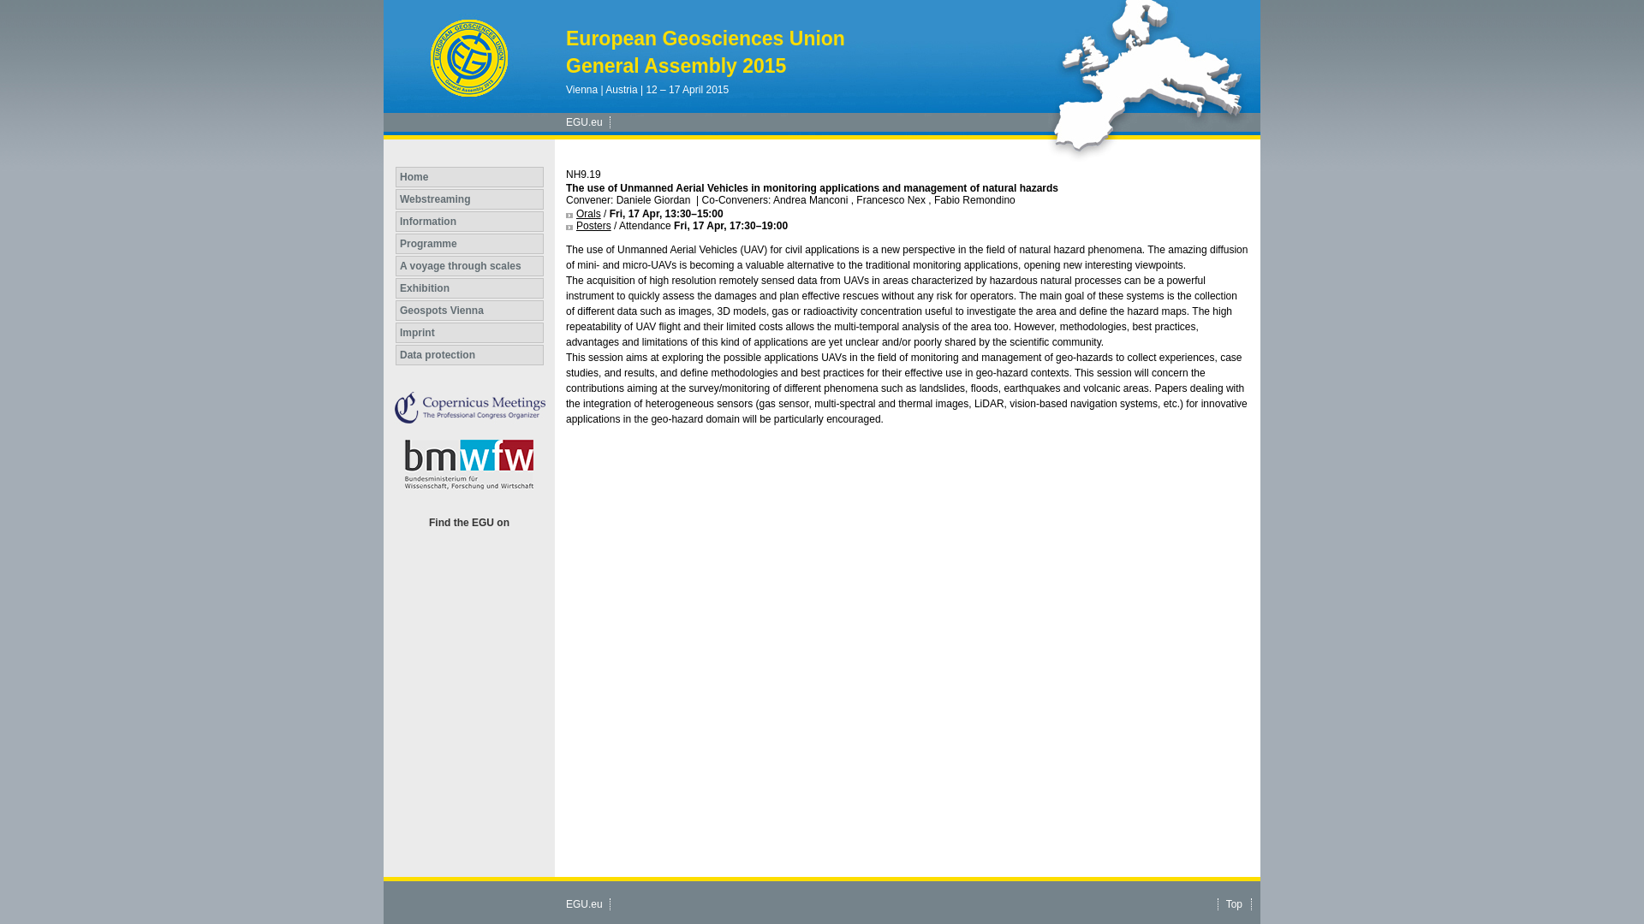  What do you see at coordinates (469, 222) in the screenshot?
I see `Information` at bounding box center [469, 222].